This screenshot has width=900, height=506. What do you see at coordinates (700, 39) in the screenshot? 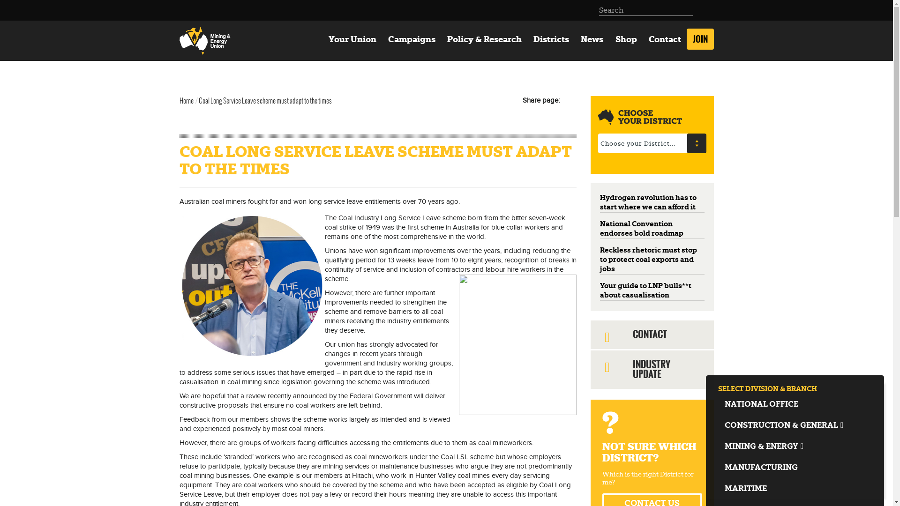
I see `JOIN` at bounding box center [700, 39].